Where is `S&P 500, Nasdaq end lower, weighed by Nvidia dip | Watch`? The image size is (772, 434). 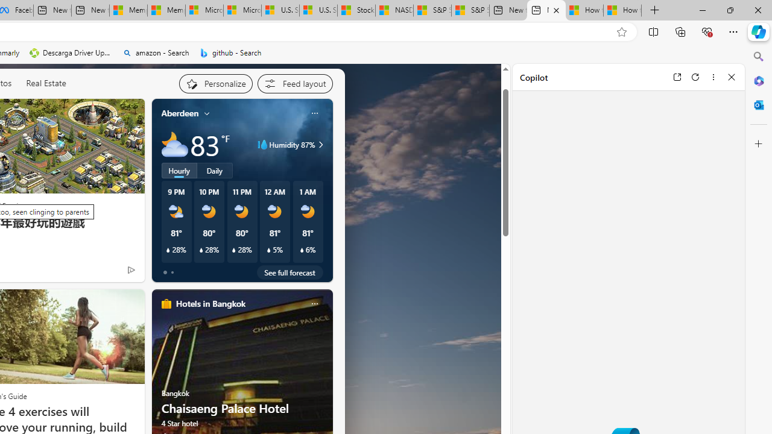
S&P 500, Nasdaq end lower, weighed by Nvidia dip | Watch is located at coordinates (470, 11).